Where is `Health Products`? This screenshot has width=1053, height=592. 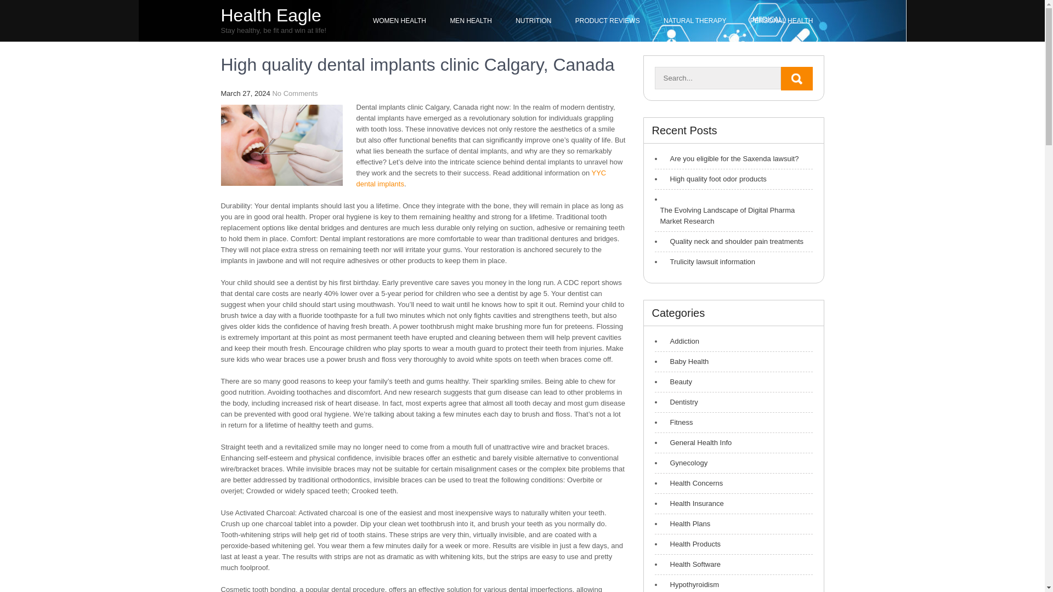
Health Products is located at coordinates (693, 544).